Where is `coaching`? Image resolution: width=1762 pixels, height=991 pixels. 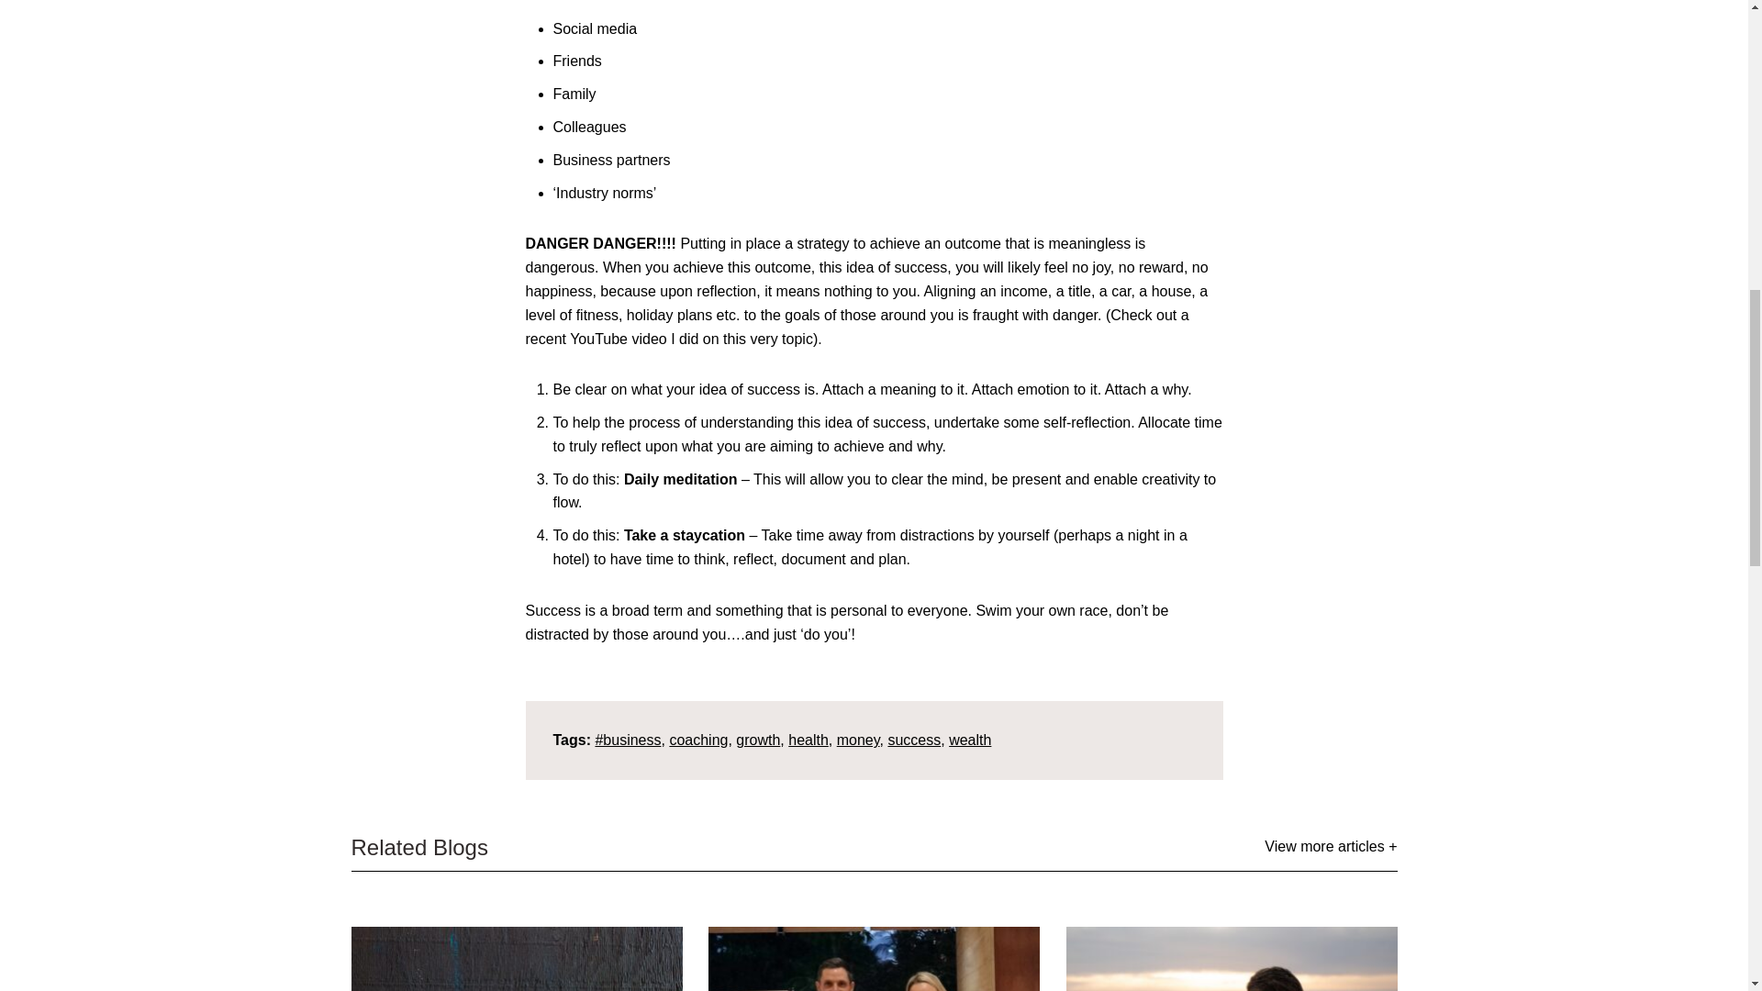
coaching is located at coordinates (697, 740).